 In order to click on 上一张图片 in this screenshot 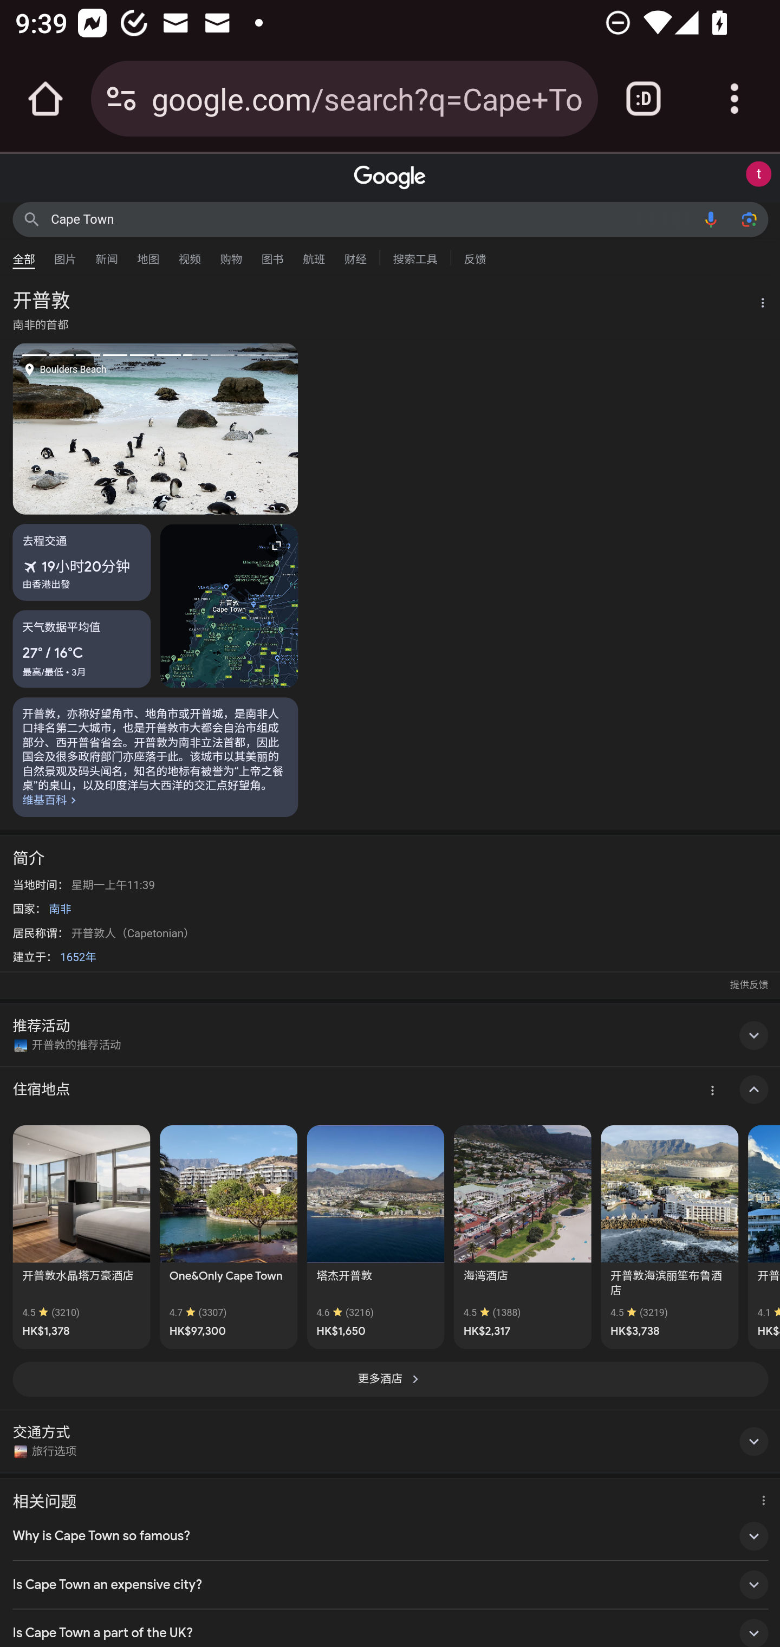, I will do `click(84, 428)`.